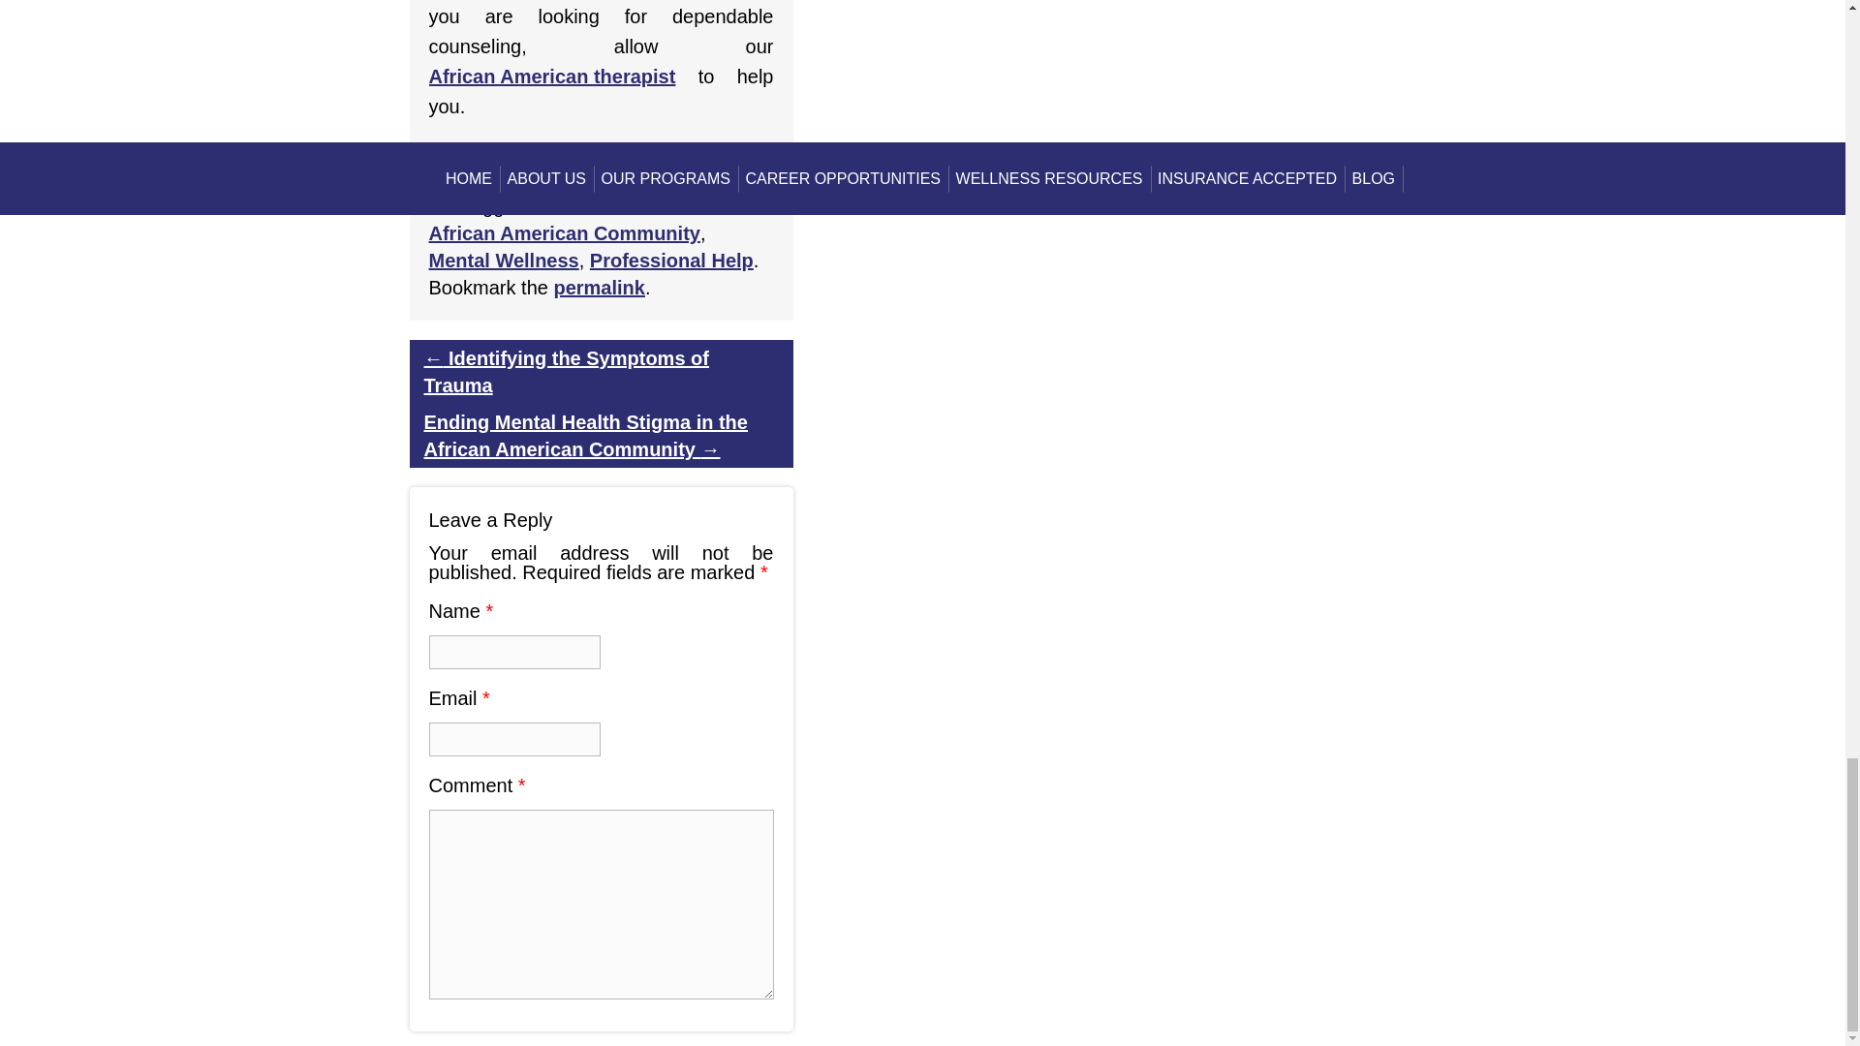 The image size is (1860, 1046). What do you see at coordinates (503, 260) in the screenshot?
I see `Mental Wellness` at bounding box center [503, 260].